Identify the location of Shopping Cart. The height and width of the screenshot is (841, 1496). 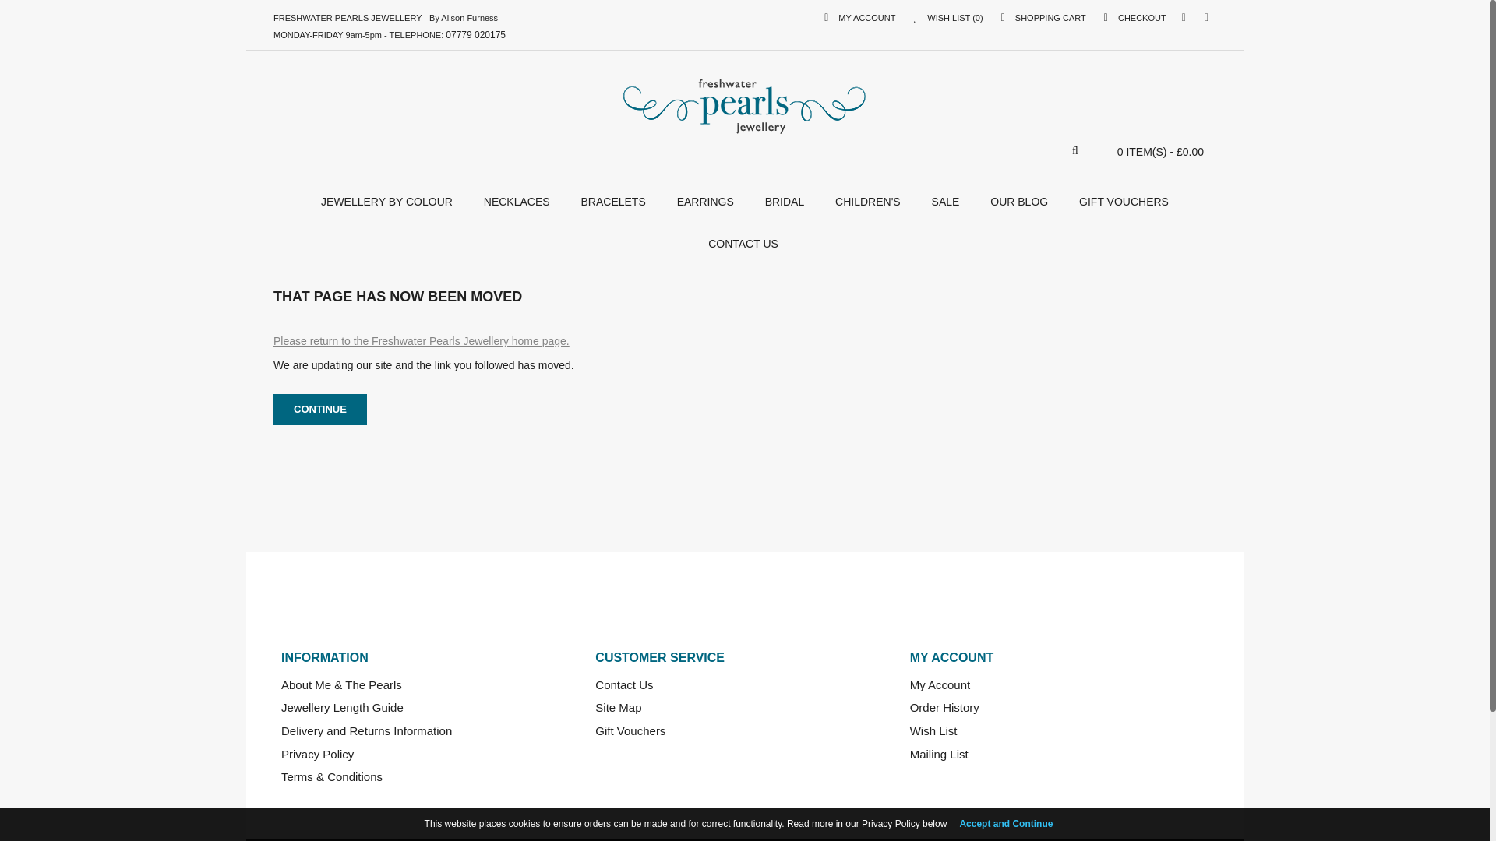
(1043, 18).